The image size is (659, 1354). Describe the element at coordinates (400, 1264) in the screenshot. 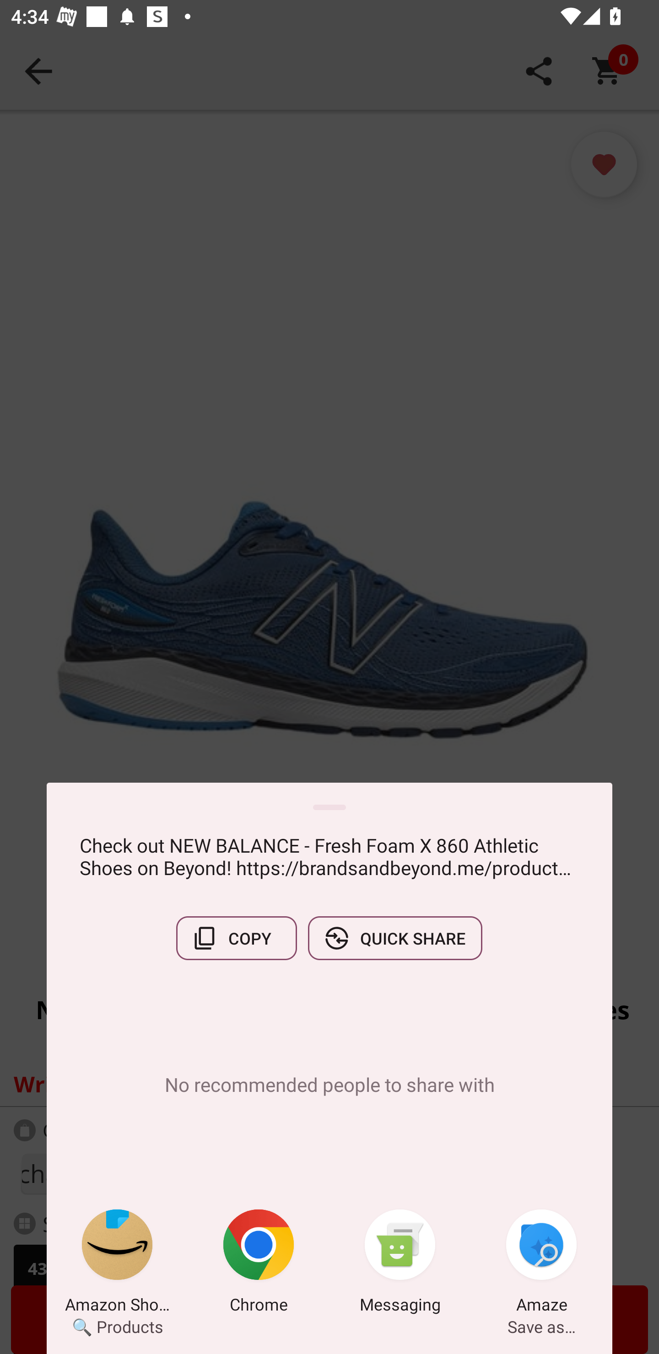

I see `Messaging` at that location.